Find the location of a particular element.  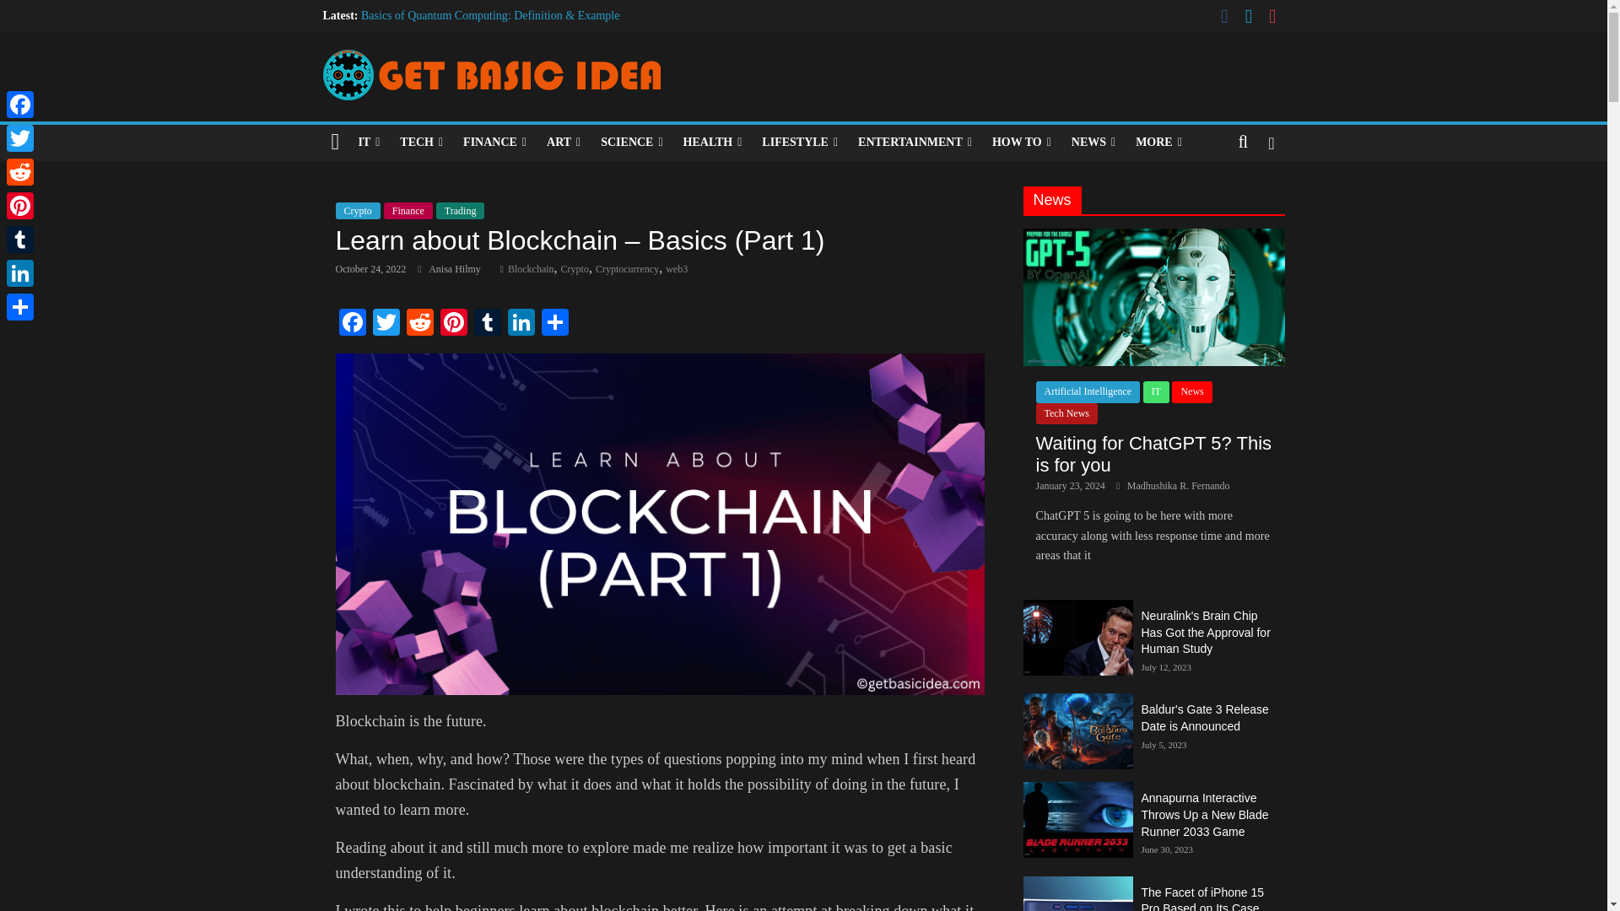

Apple Vision Pro: An Extraordinary Experience of Vision is located at coordinates (497, 54).